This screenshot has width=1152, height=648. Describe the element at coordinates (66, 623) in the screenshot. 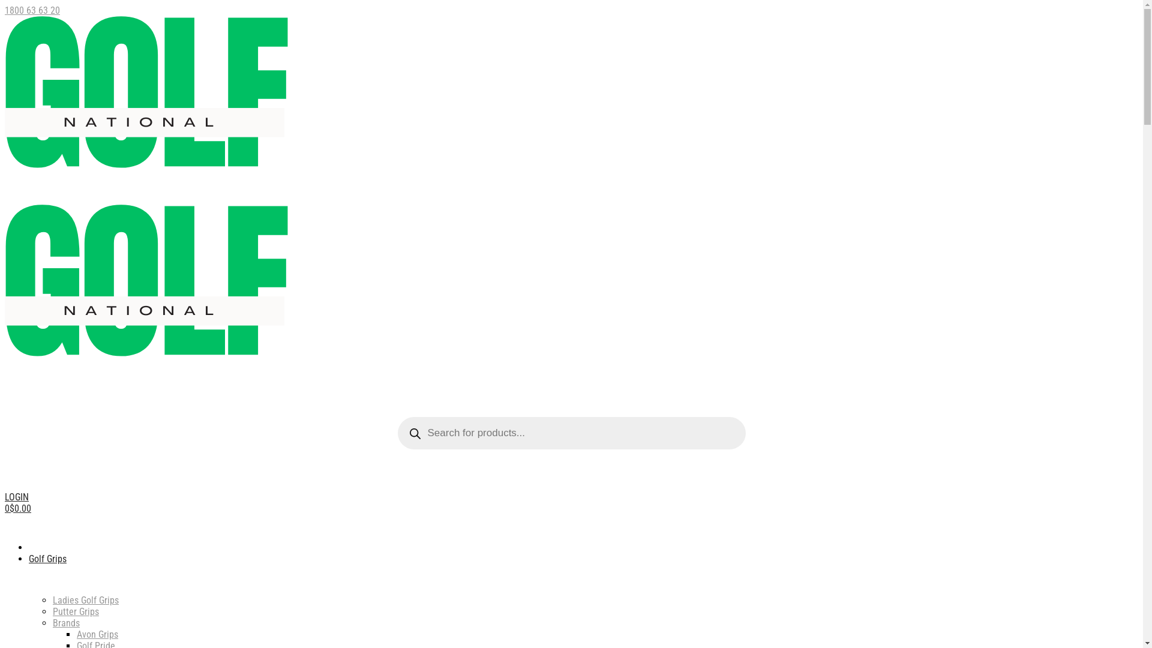

I see `Brands` at that location.